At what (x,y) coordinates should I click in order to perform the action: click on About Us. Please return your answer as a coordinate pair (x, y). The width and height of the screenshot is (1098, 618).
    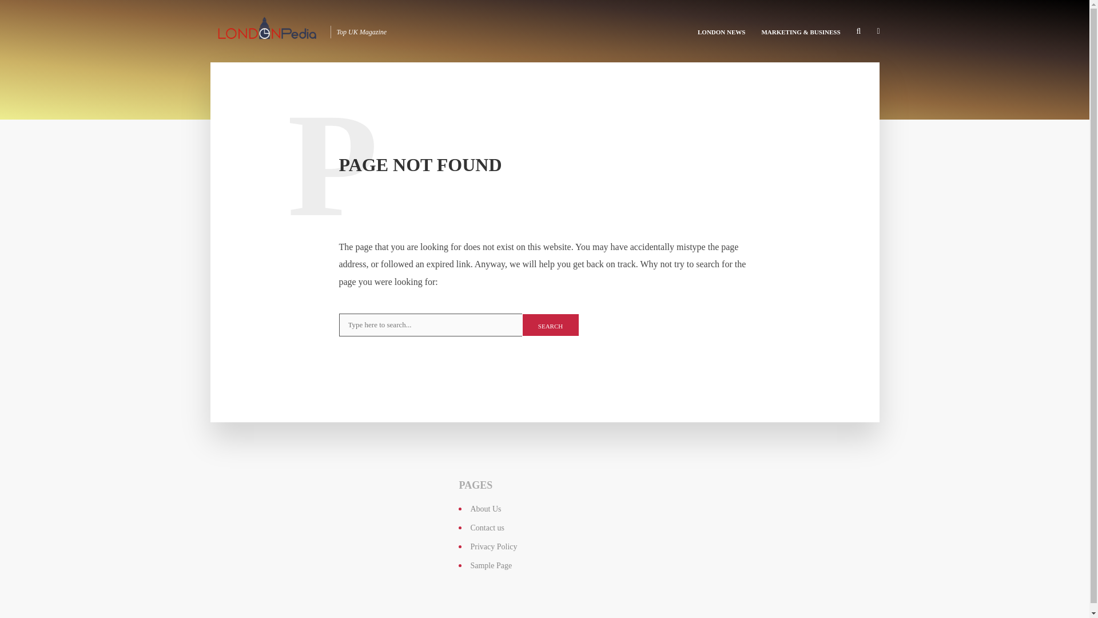
    Looking at the image, I should click on (485, 509).